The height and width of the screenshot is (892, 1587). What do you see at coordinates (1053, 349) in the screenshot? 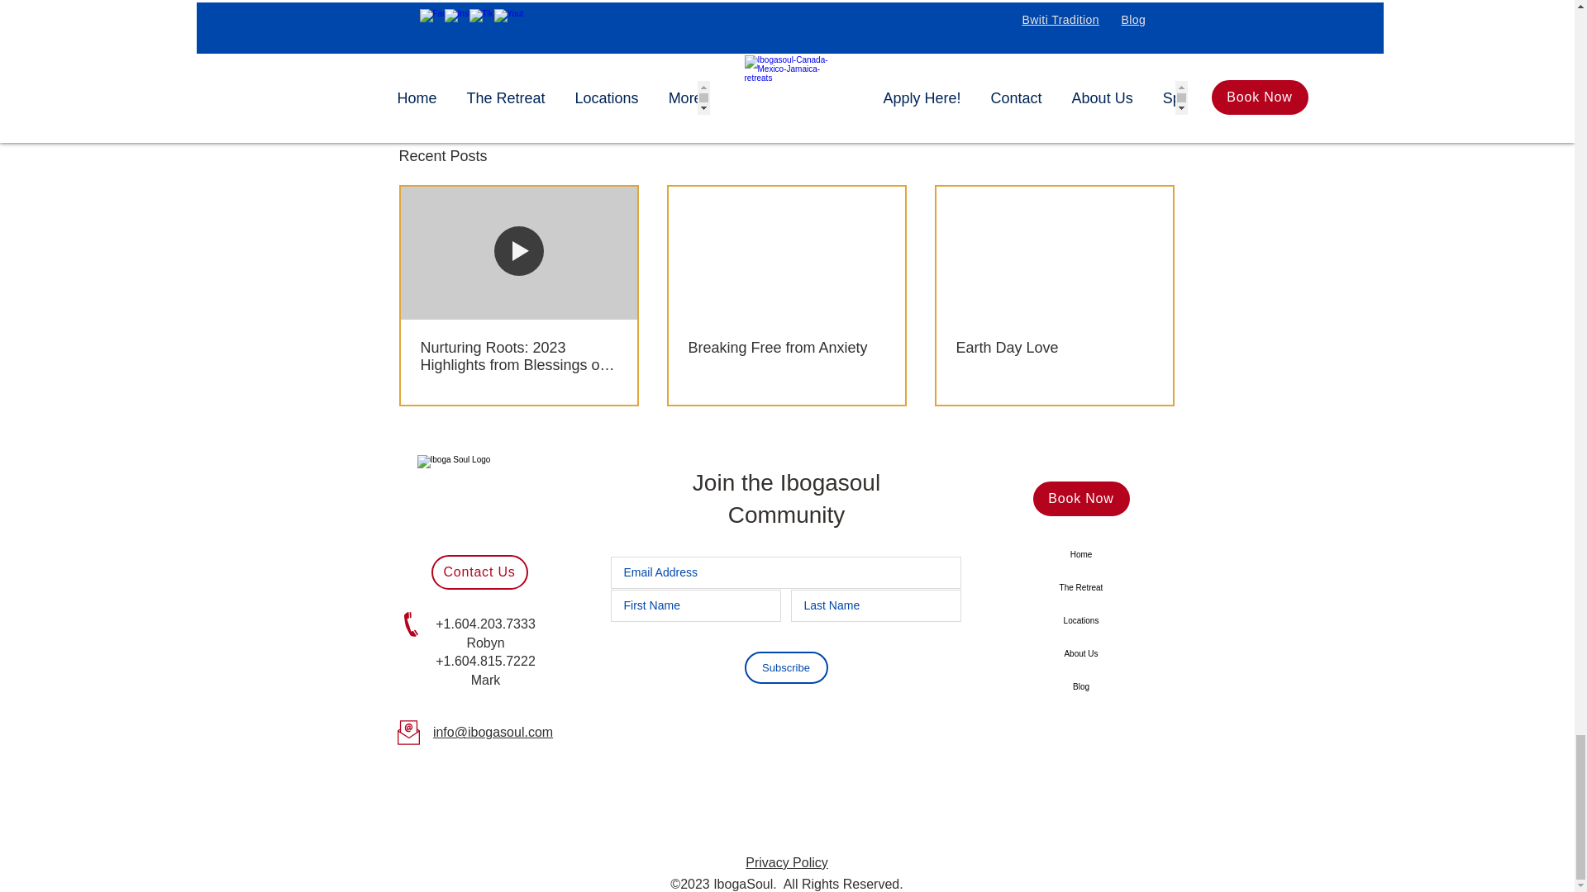
I see `Earth Day Love` at bounding box center [1053, 349].